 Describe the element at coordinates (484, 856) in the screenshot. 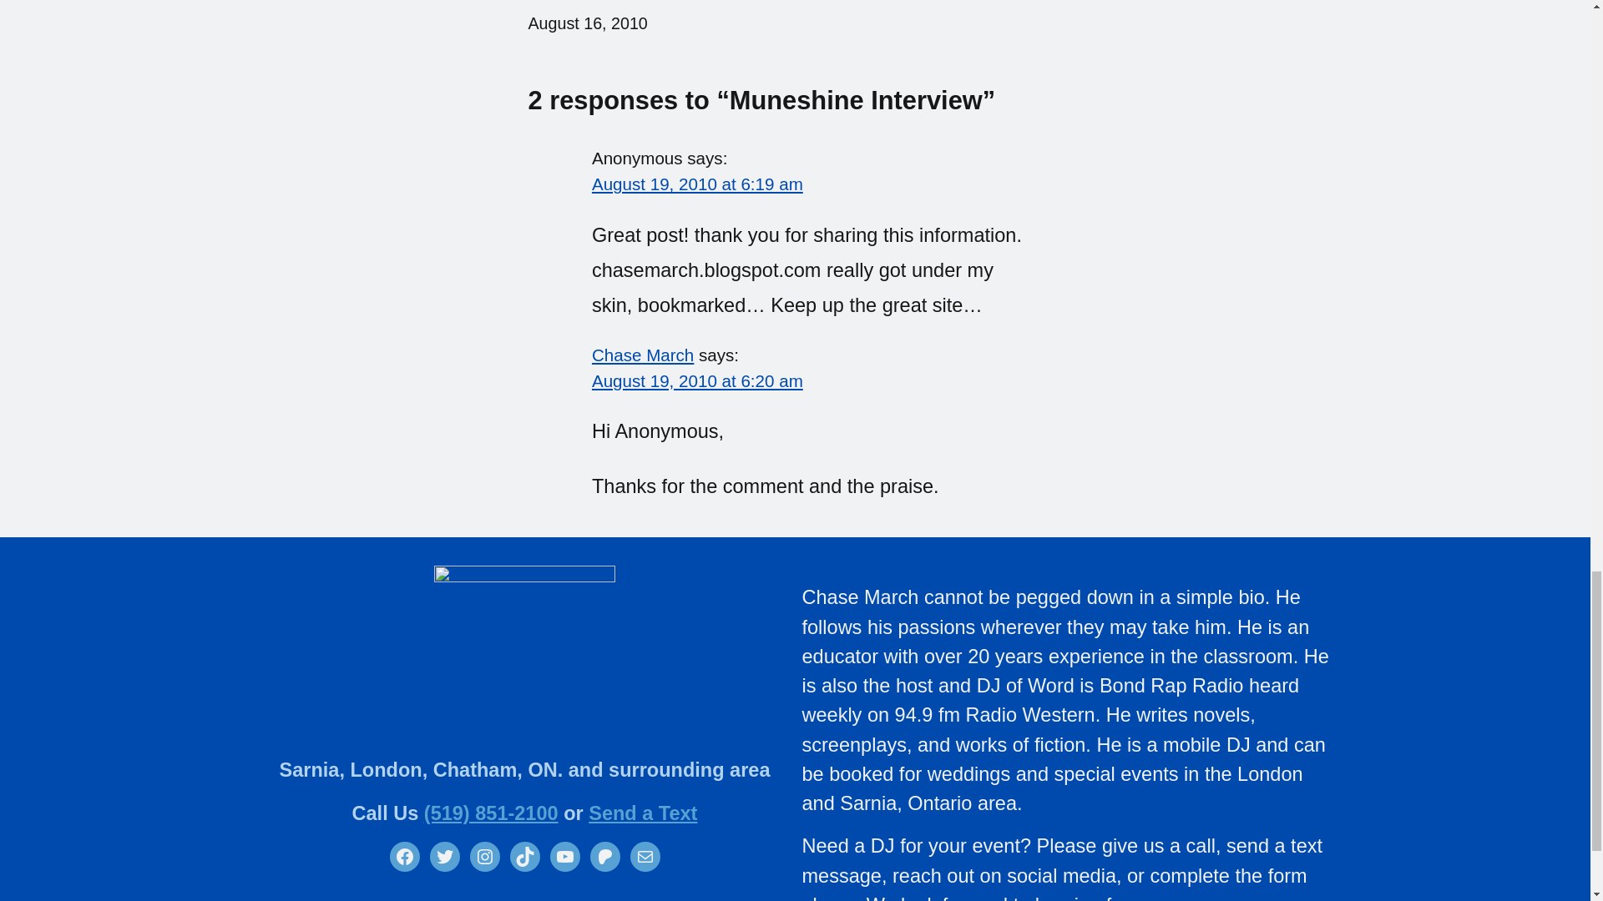

I see `Instagram` at that location.